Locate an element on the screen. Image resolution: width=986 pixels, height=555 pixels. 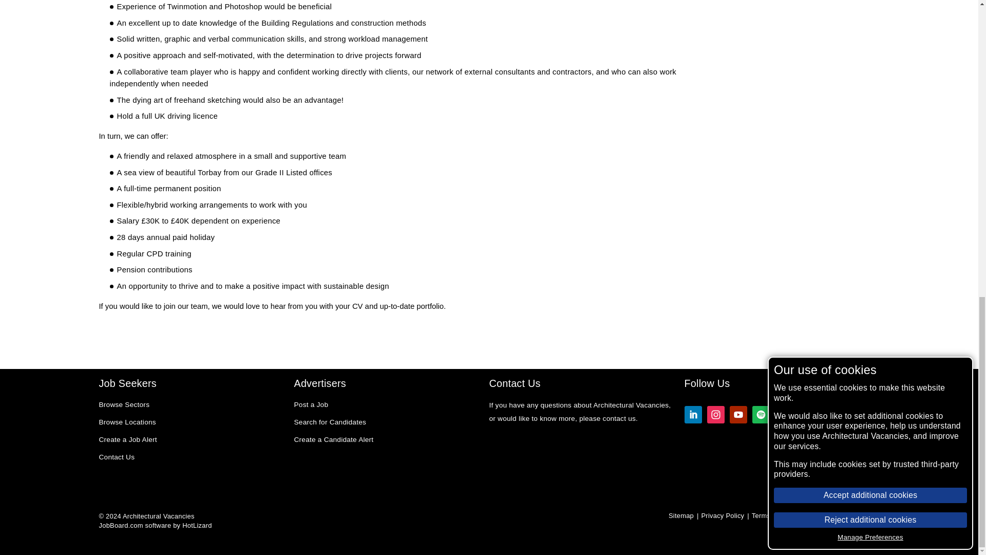
Contact Us is located at coordinates (116, 457).